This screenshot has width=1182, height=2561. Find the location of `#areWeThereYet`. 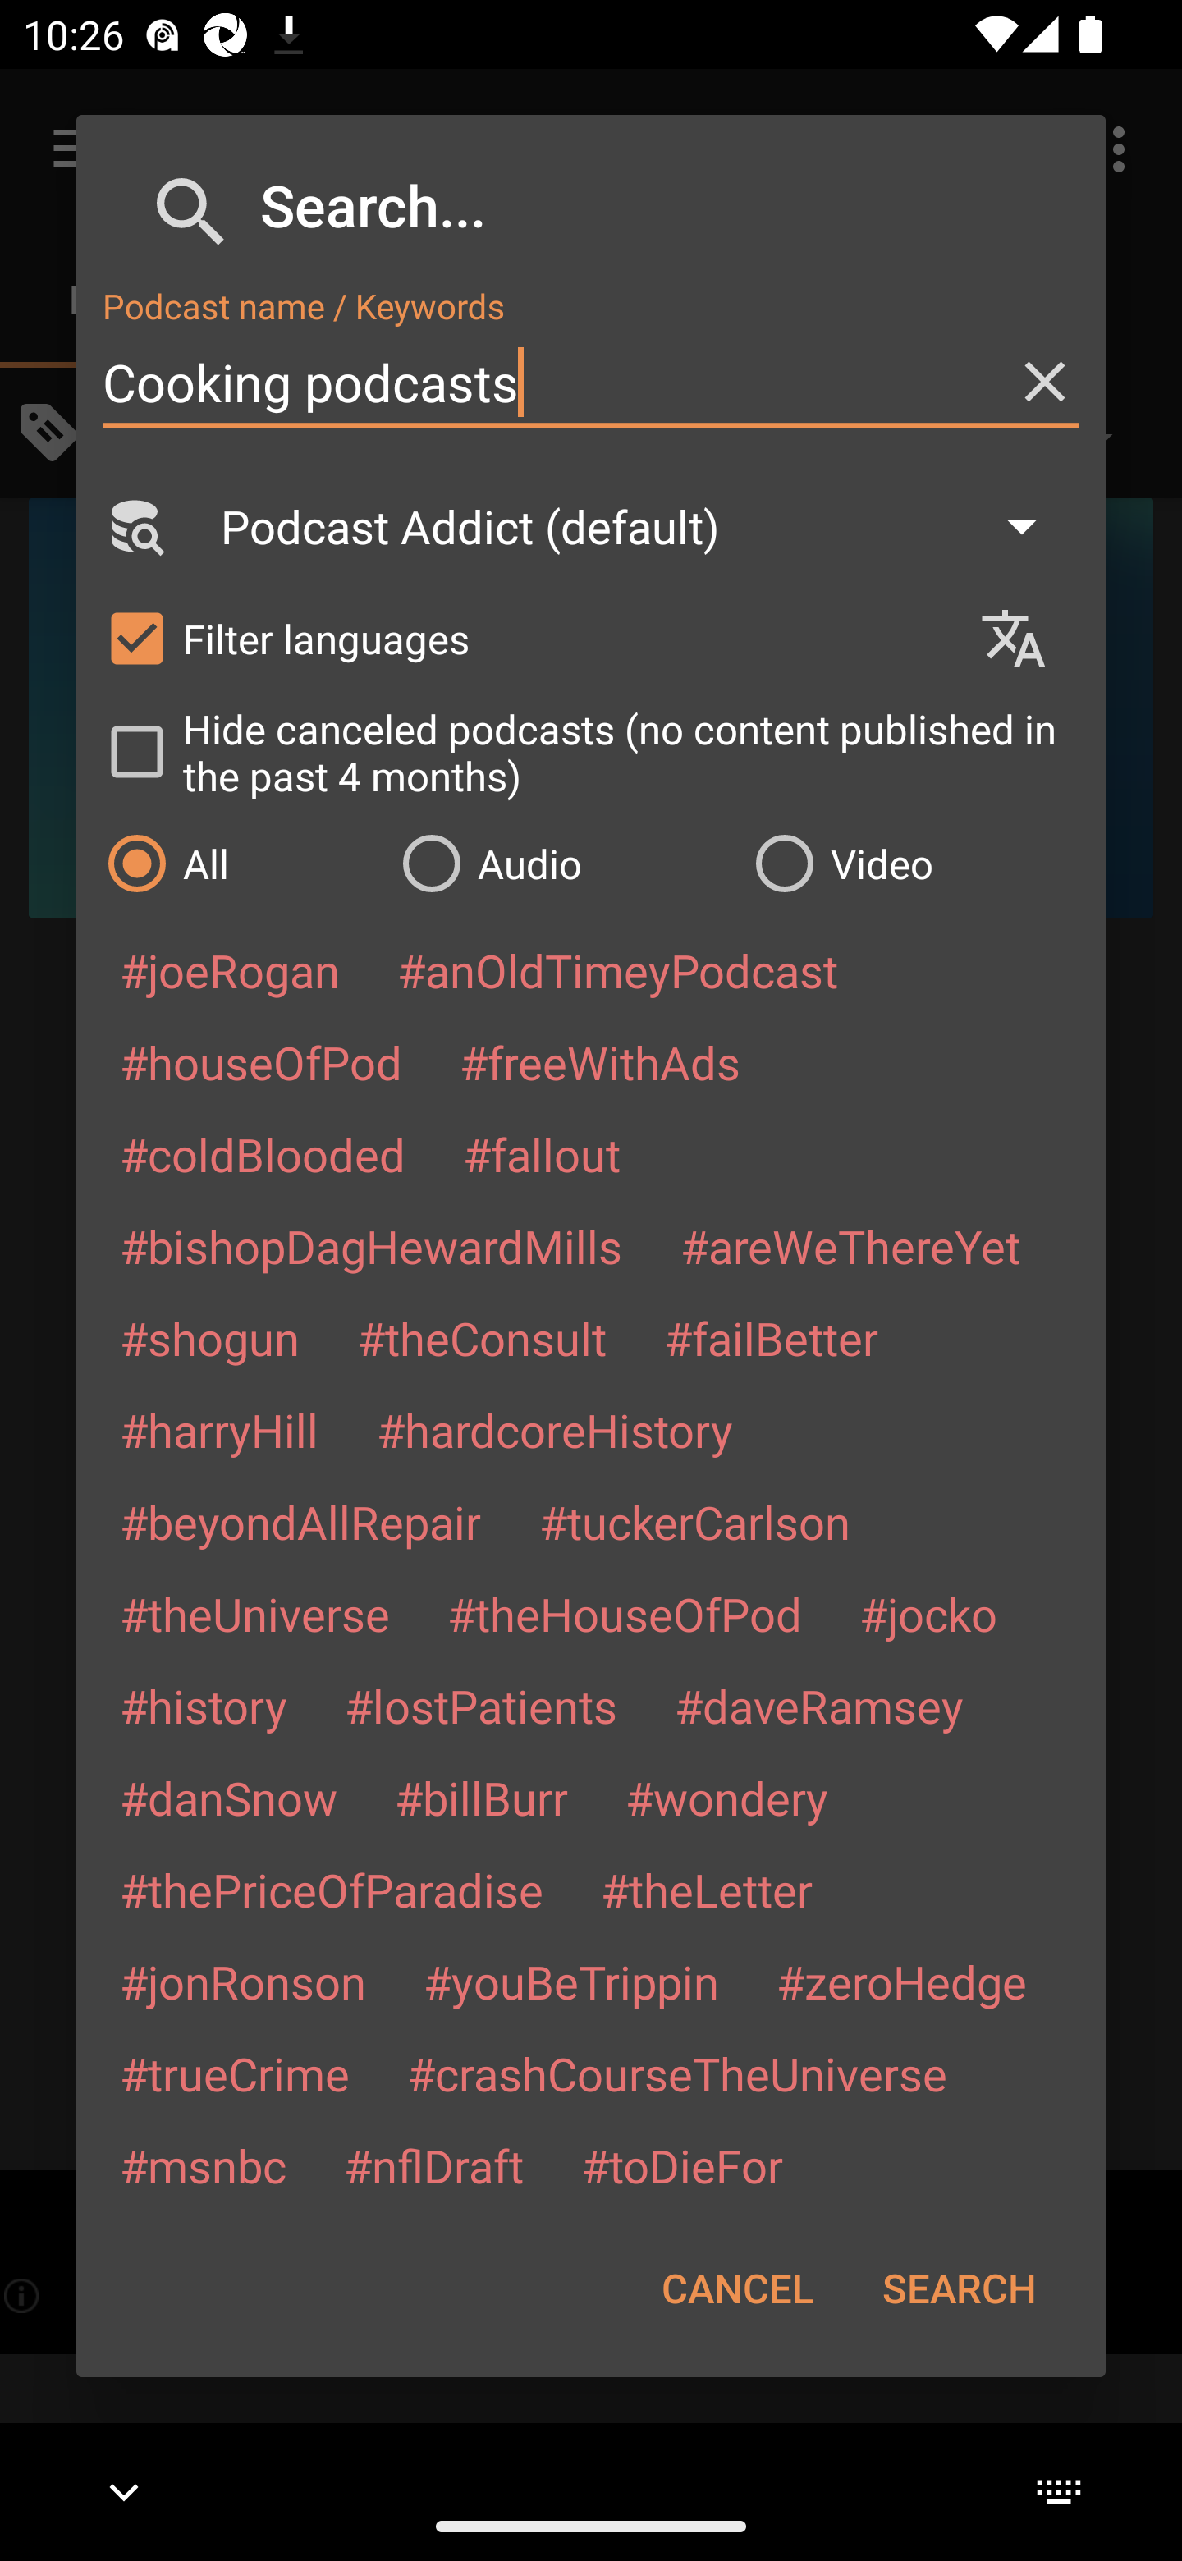

#areWeThereYet is located at coordinates (850, 1245).